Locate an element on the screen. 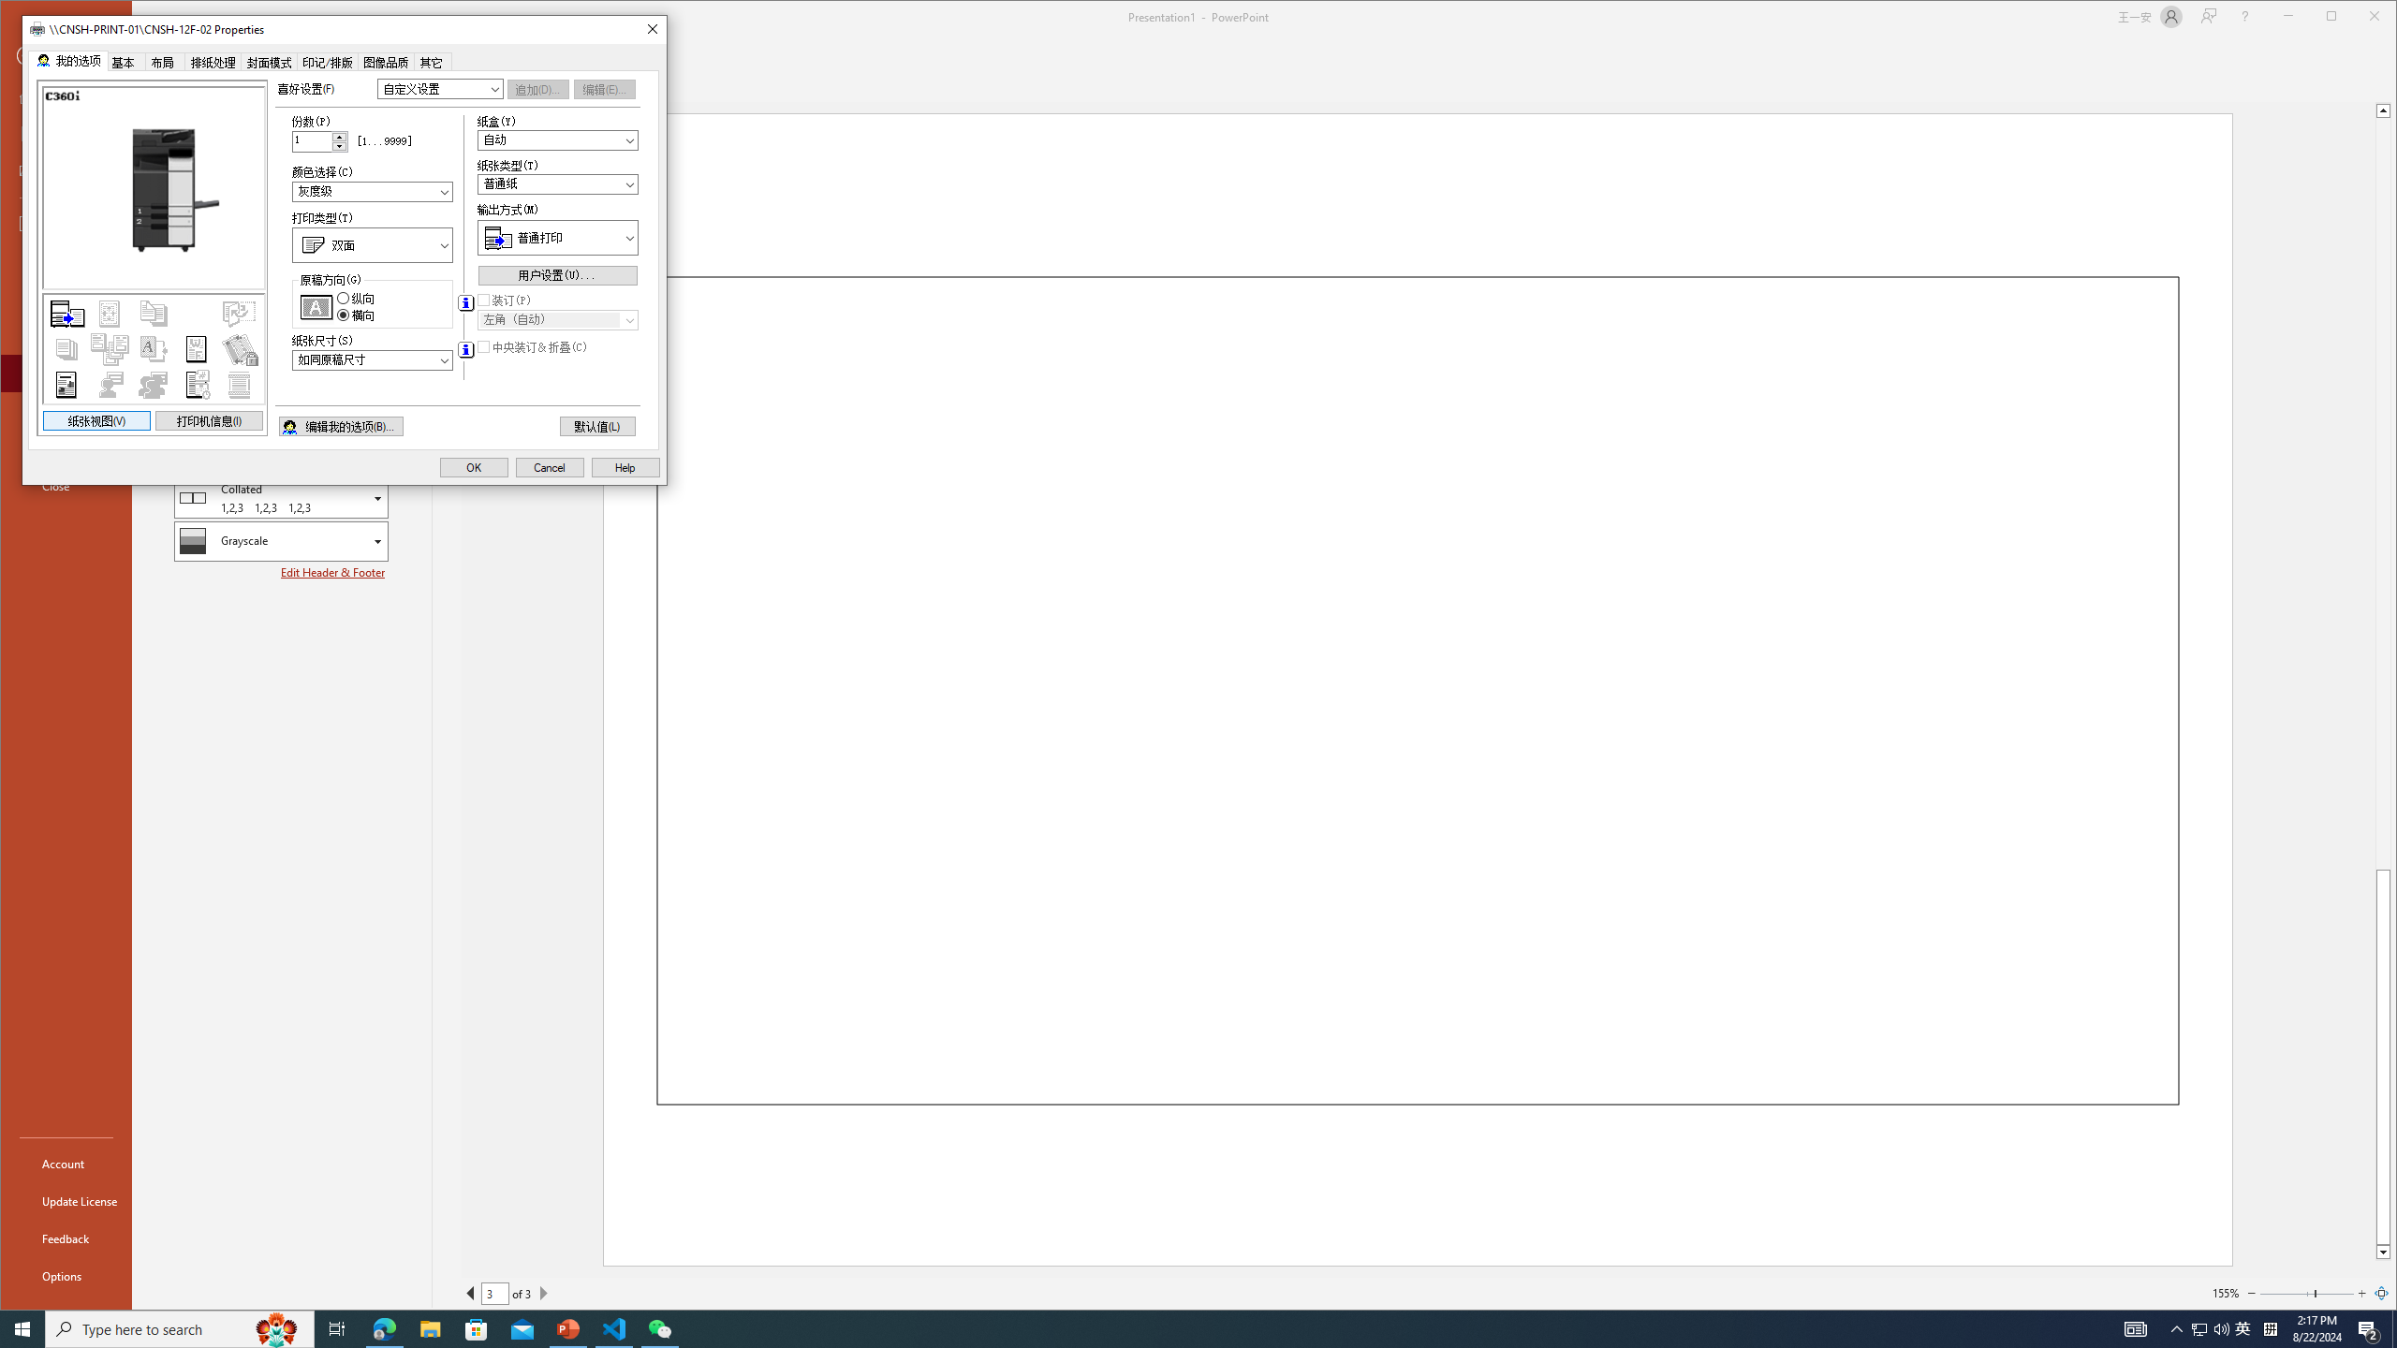  Class: NetUIScrollBar is located at coordinates (2383, 681).